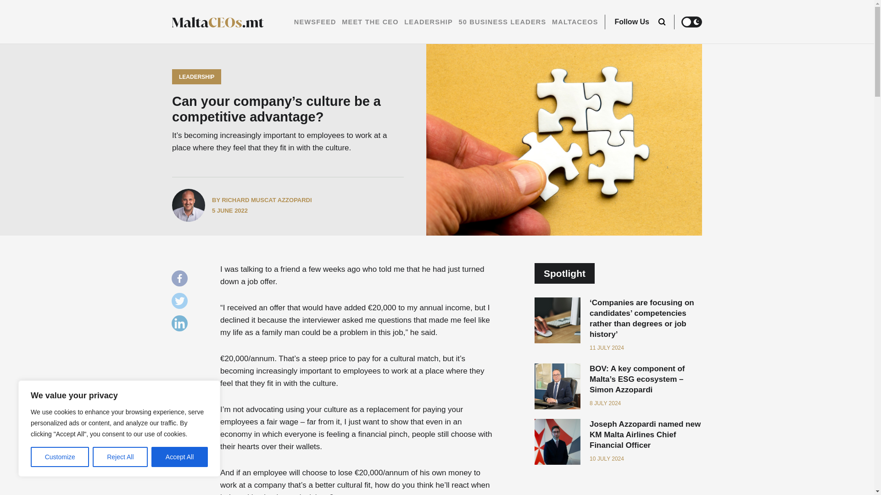  What do you see at coordinates (182, 325) in the screenshot?
I see `Linkedin` at bounding box center [182, 325].